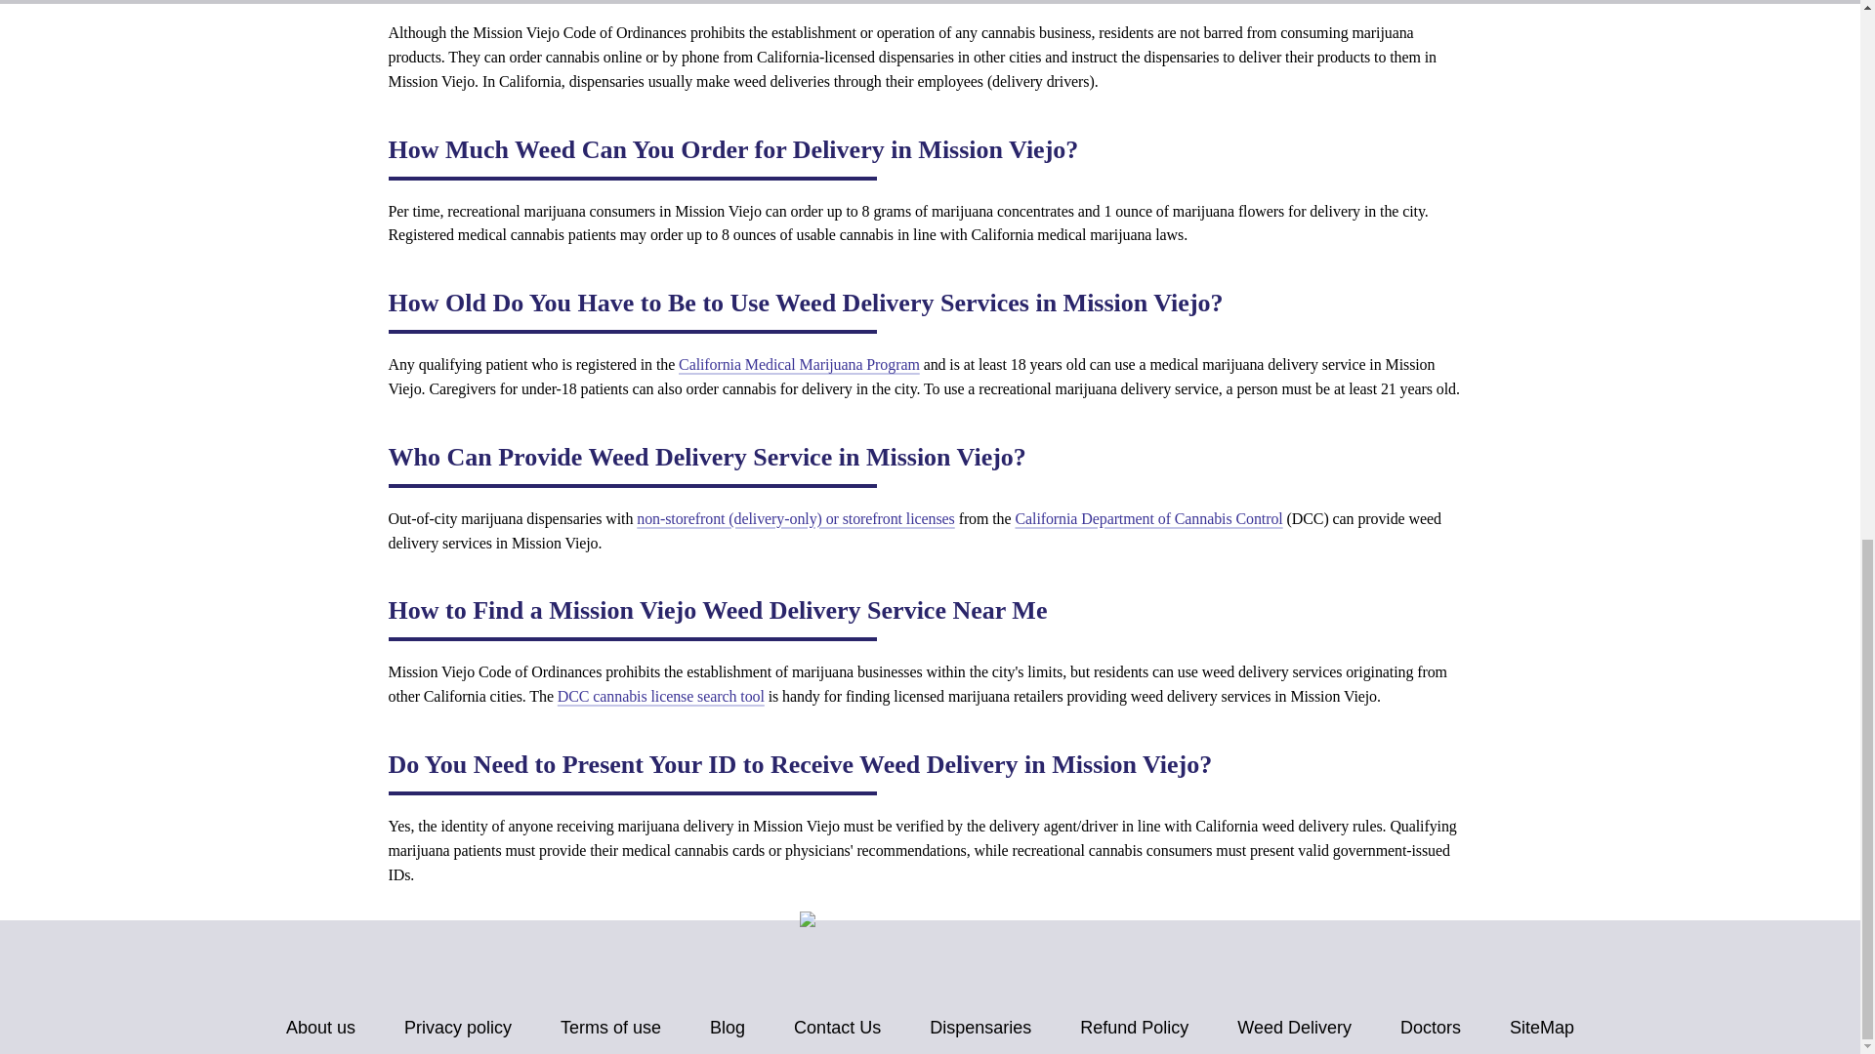 The height and width of the screenshot is (1054, 1875). Describe the element at coordinates (1148, 518) in the screenshot. I see `California Department of Cannabis Control` at that location.